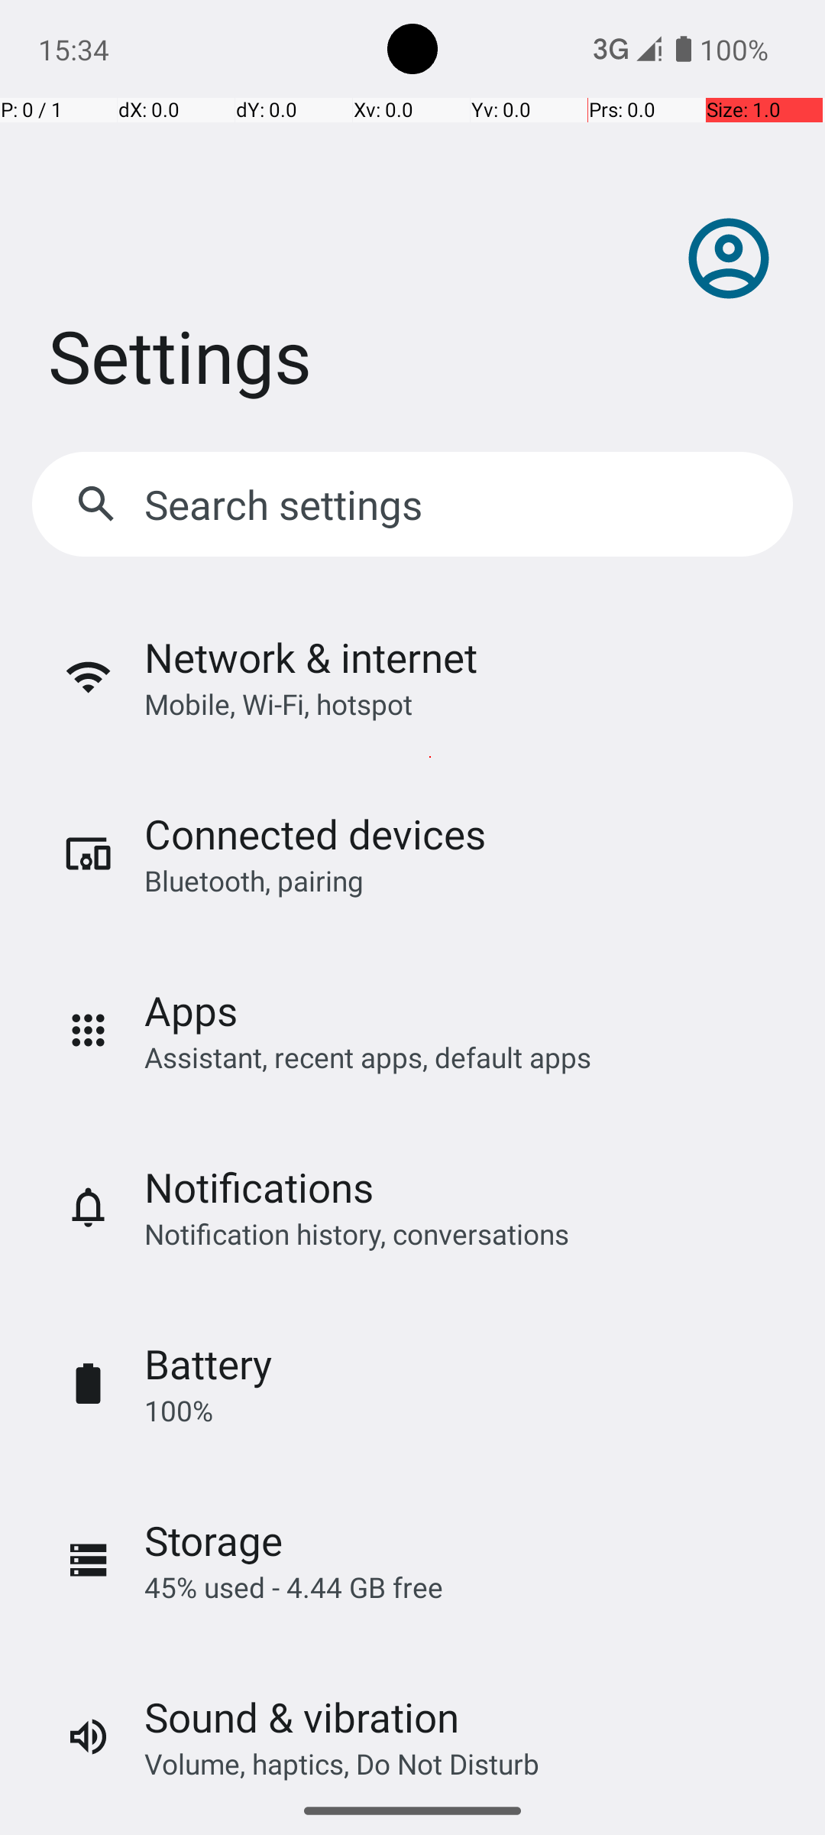  I want to click on 45% used - 4.44 GB free, so click(293, 1587).